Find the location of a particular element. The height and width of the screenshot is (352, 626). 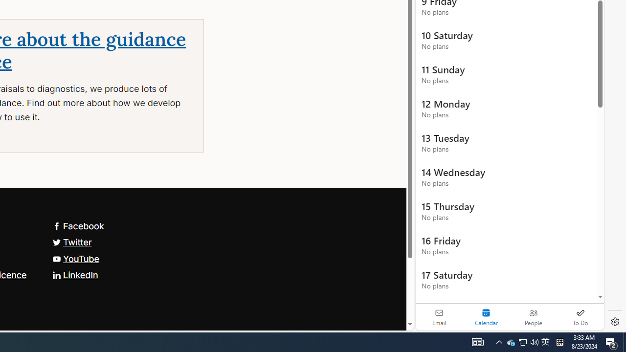

Email is located at coordinates (439, 317).